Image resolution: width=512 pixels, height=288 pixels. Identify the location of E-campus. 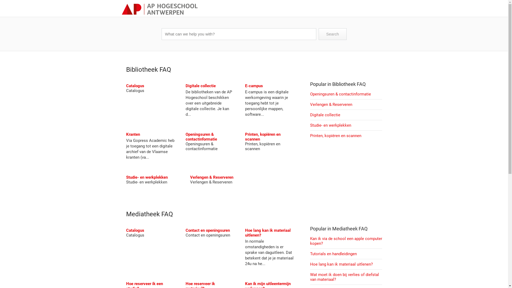
(254, 86).